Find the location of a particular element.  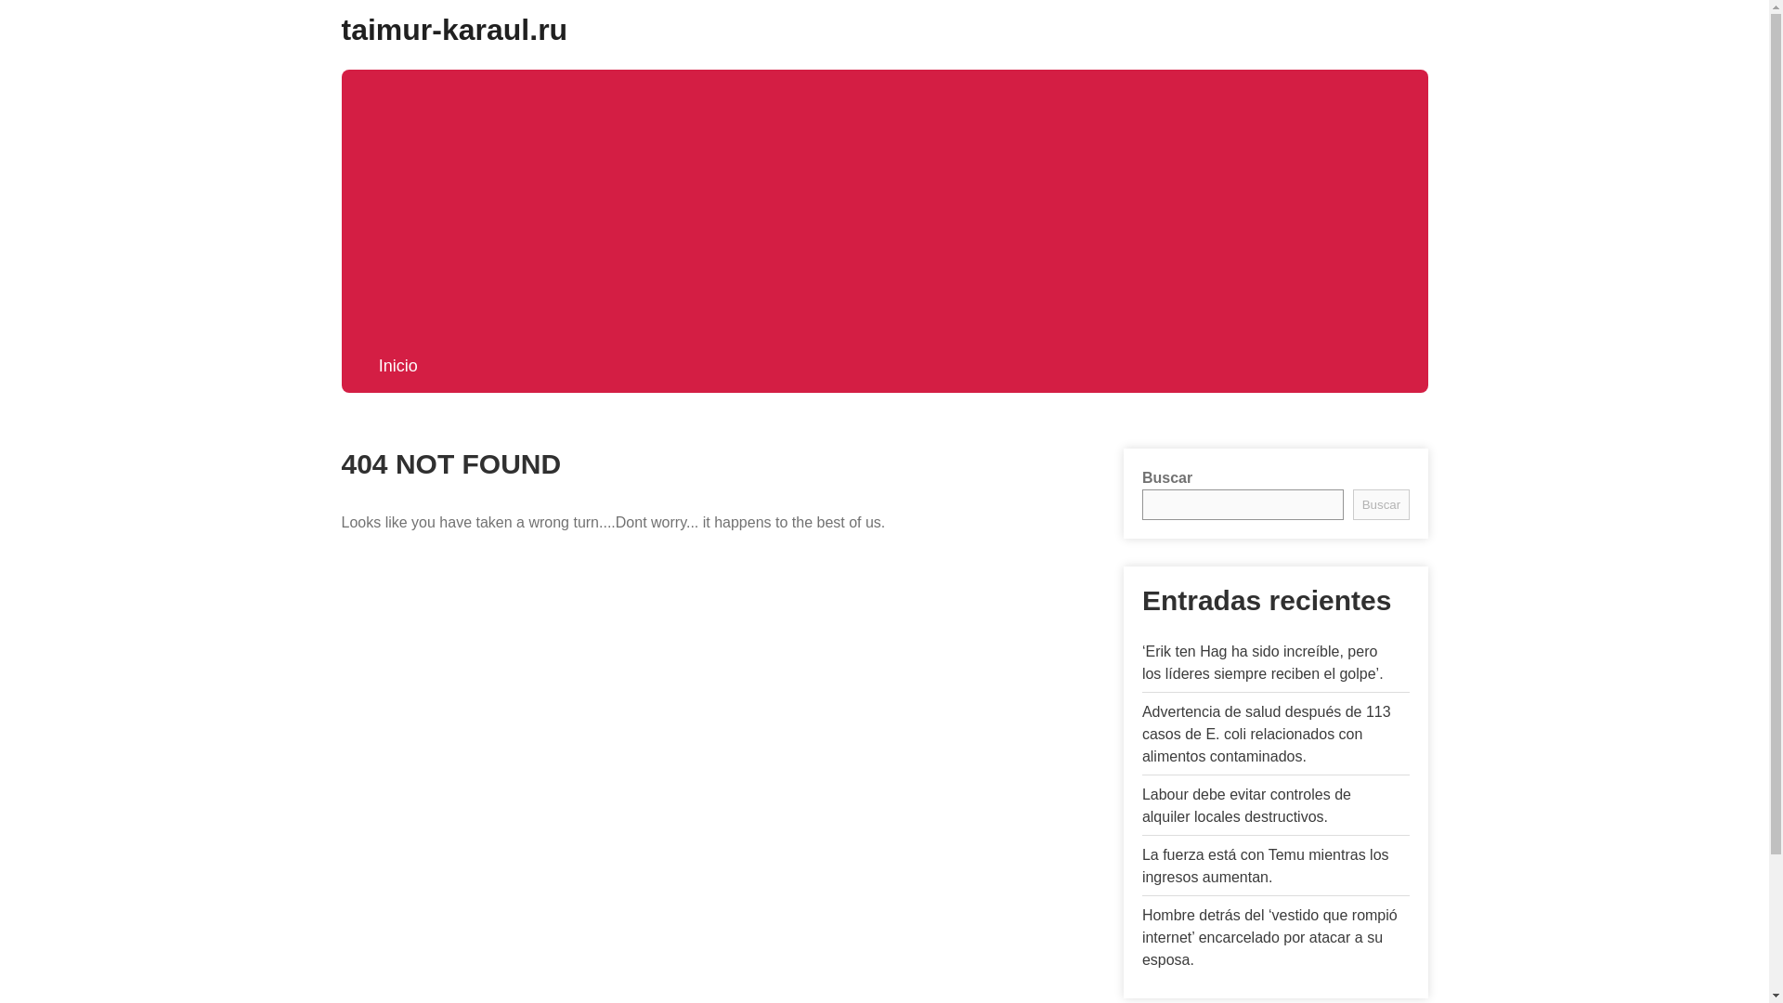

Buscar is located at coordinates (1380, 505).